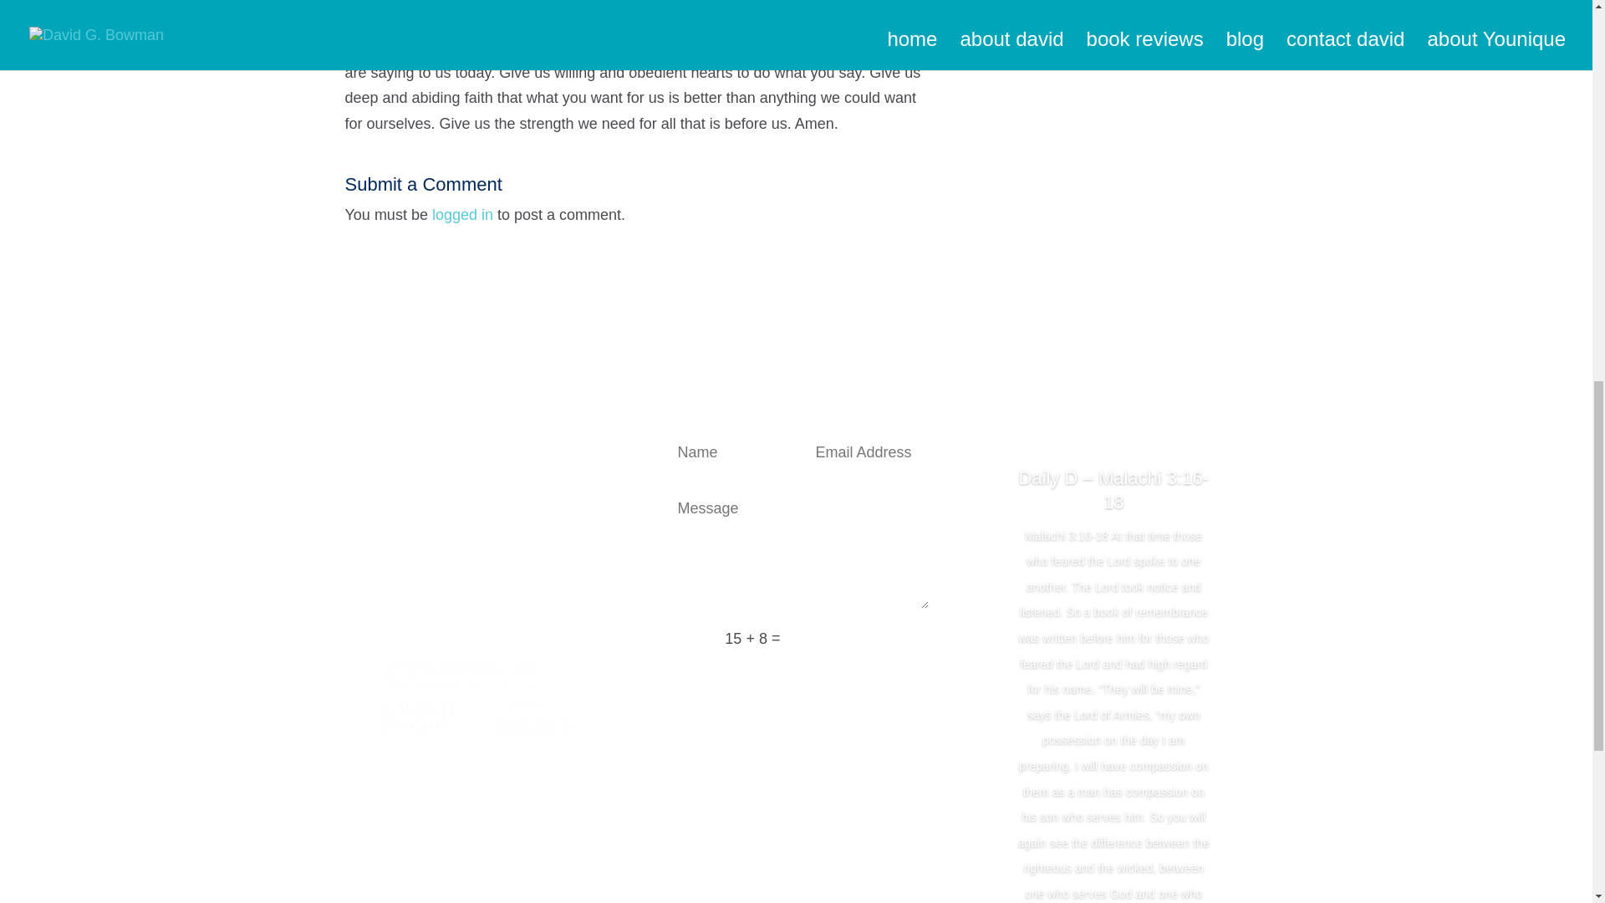 The image size is (1605, 903). I want to click on Follow on LinkedIn, so click(487, 442).